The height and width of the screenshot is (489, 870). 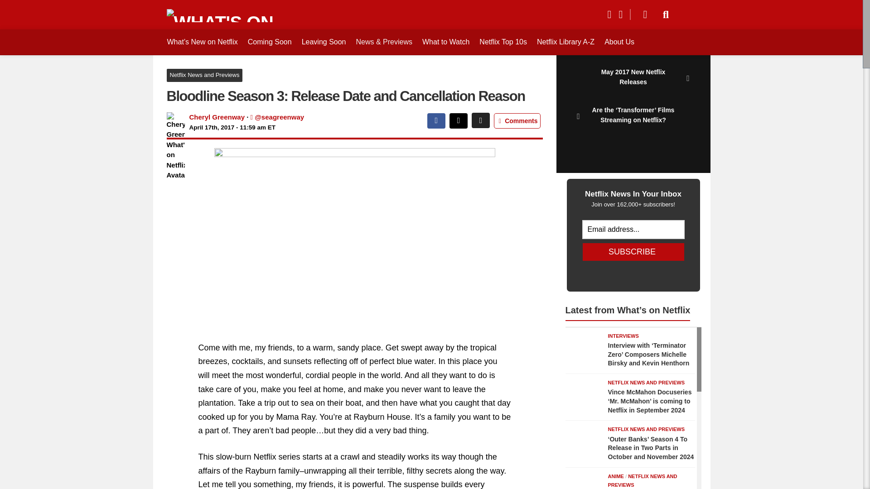 What do you see at coordinates (633, 79) in the screenshot?
I see `May 2017 New Netflix Releases` at bounding box center [633, 79].